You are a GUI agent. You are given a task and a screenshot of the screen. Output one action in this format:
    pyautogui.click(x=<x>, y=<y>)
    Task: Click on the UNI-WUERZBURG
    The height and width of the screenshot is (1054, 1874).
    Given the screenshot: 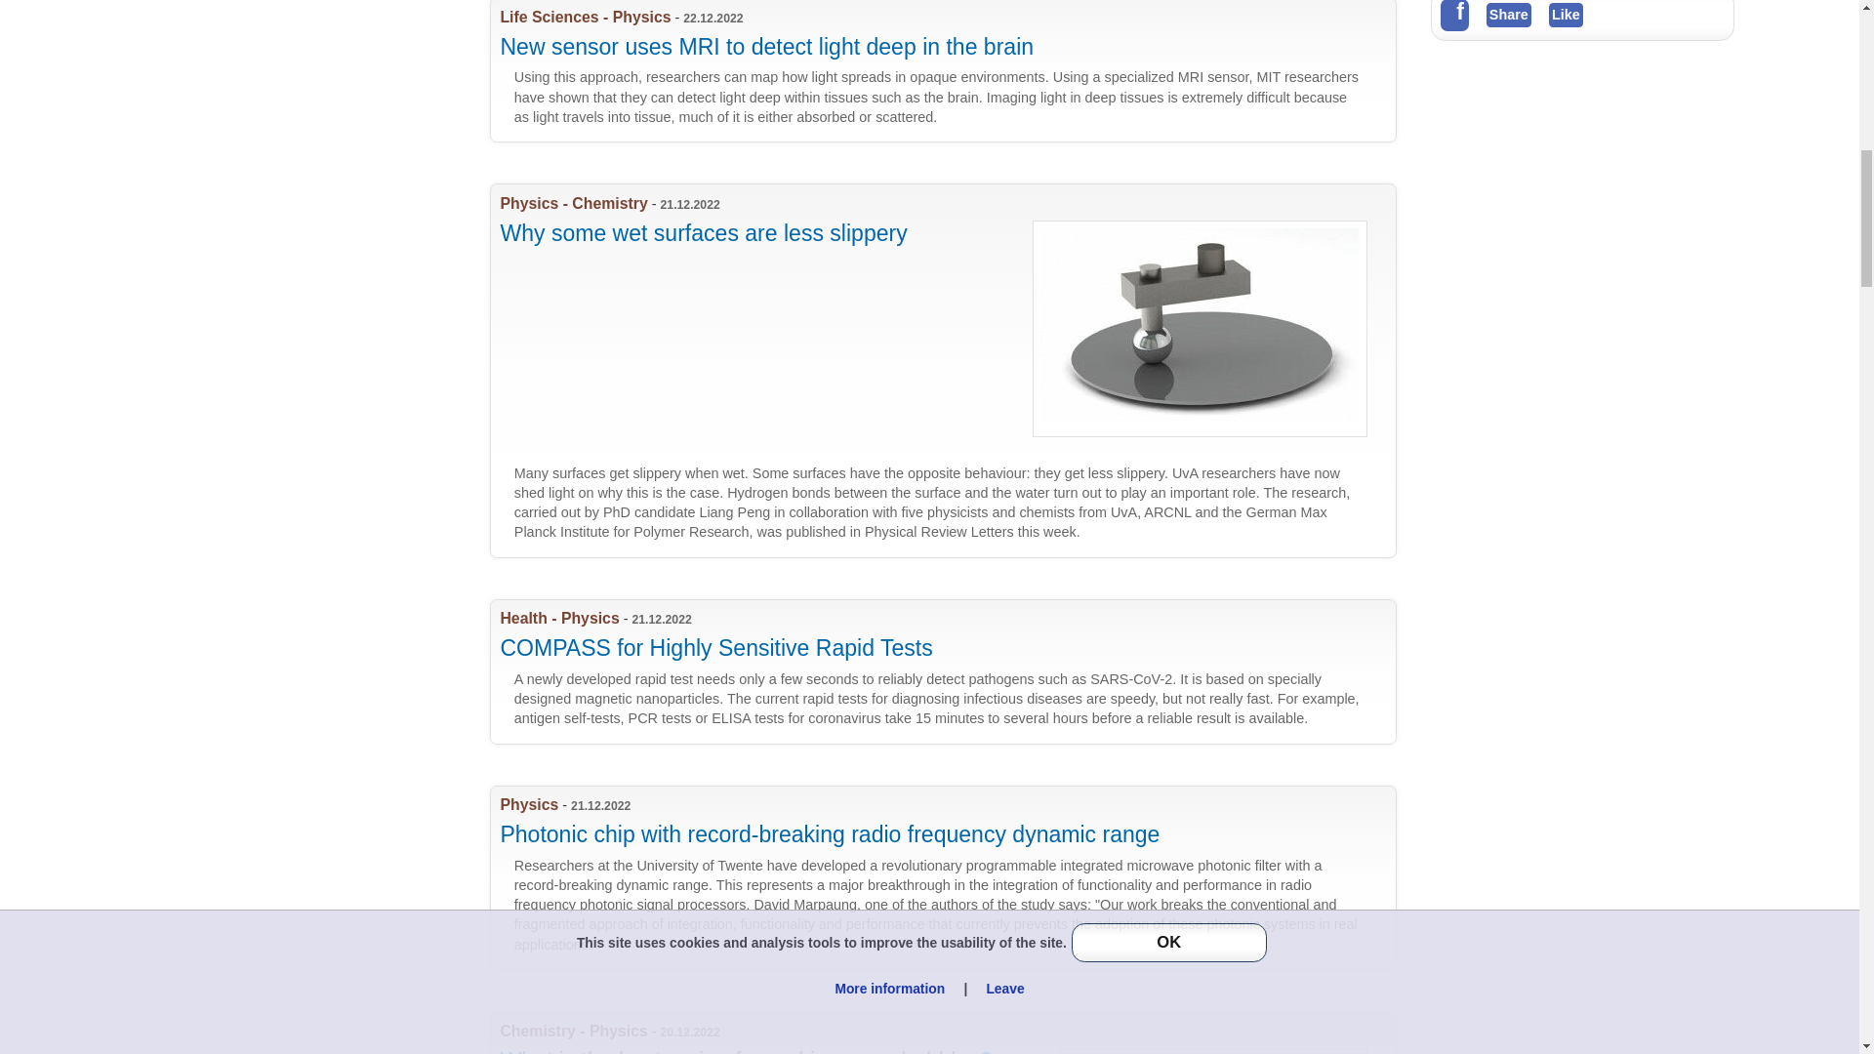 What is the action you would take?
    pyautogui.click(x=951, y=671)
    